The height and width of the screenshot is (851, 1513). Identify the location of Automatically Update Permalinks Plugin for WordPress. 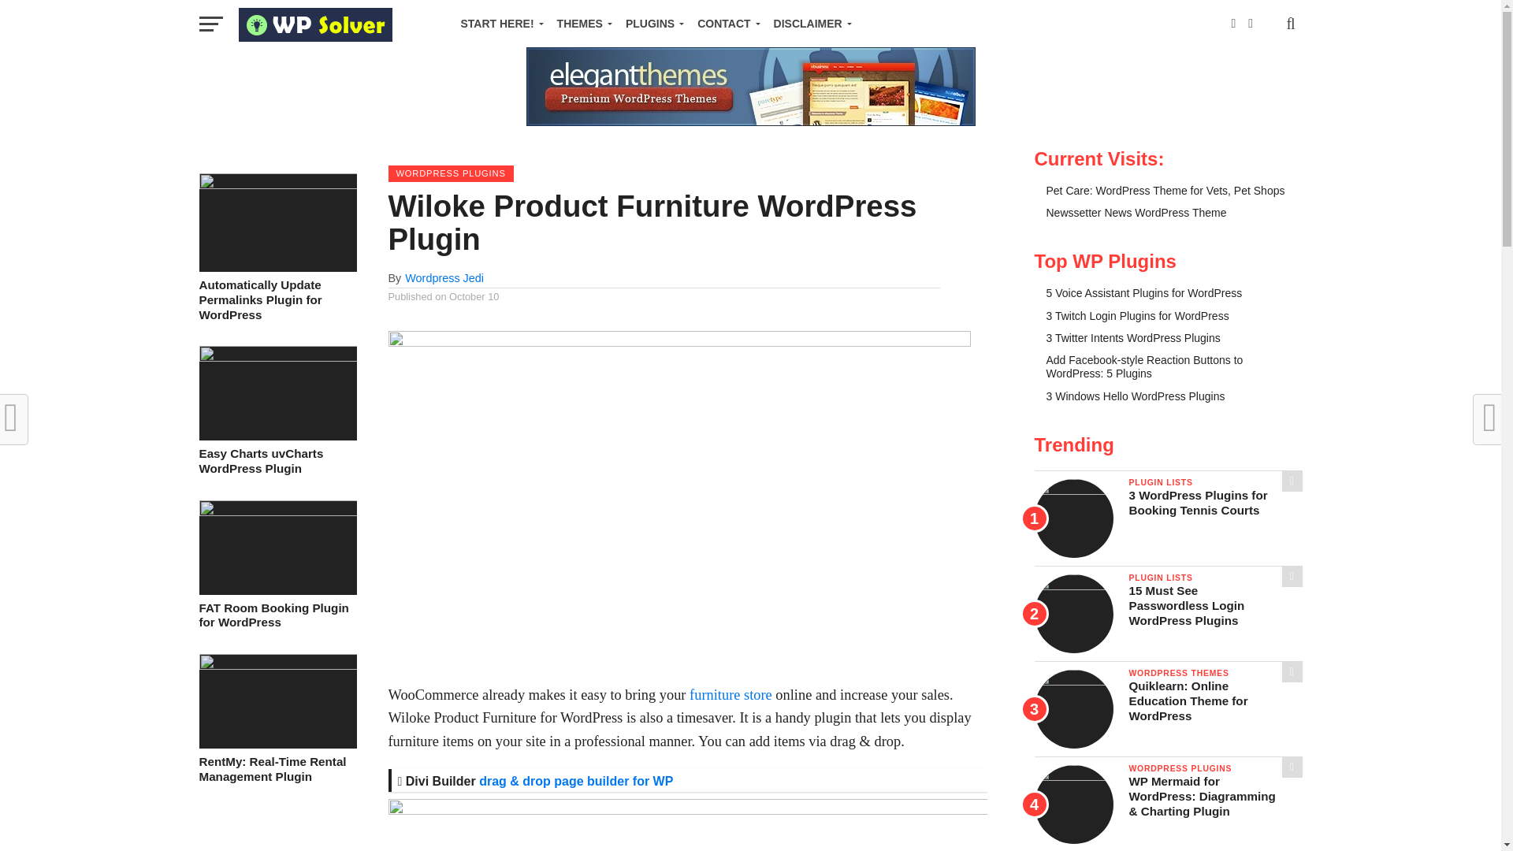
(277, 184).